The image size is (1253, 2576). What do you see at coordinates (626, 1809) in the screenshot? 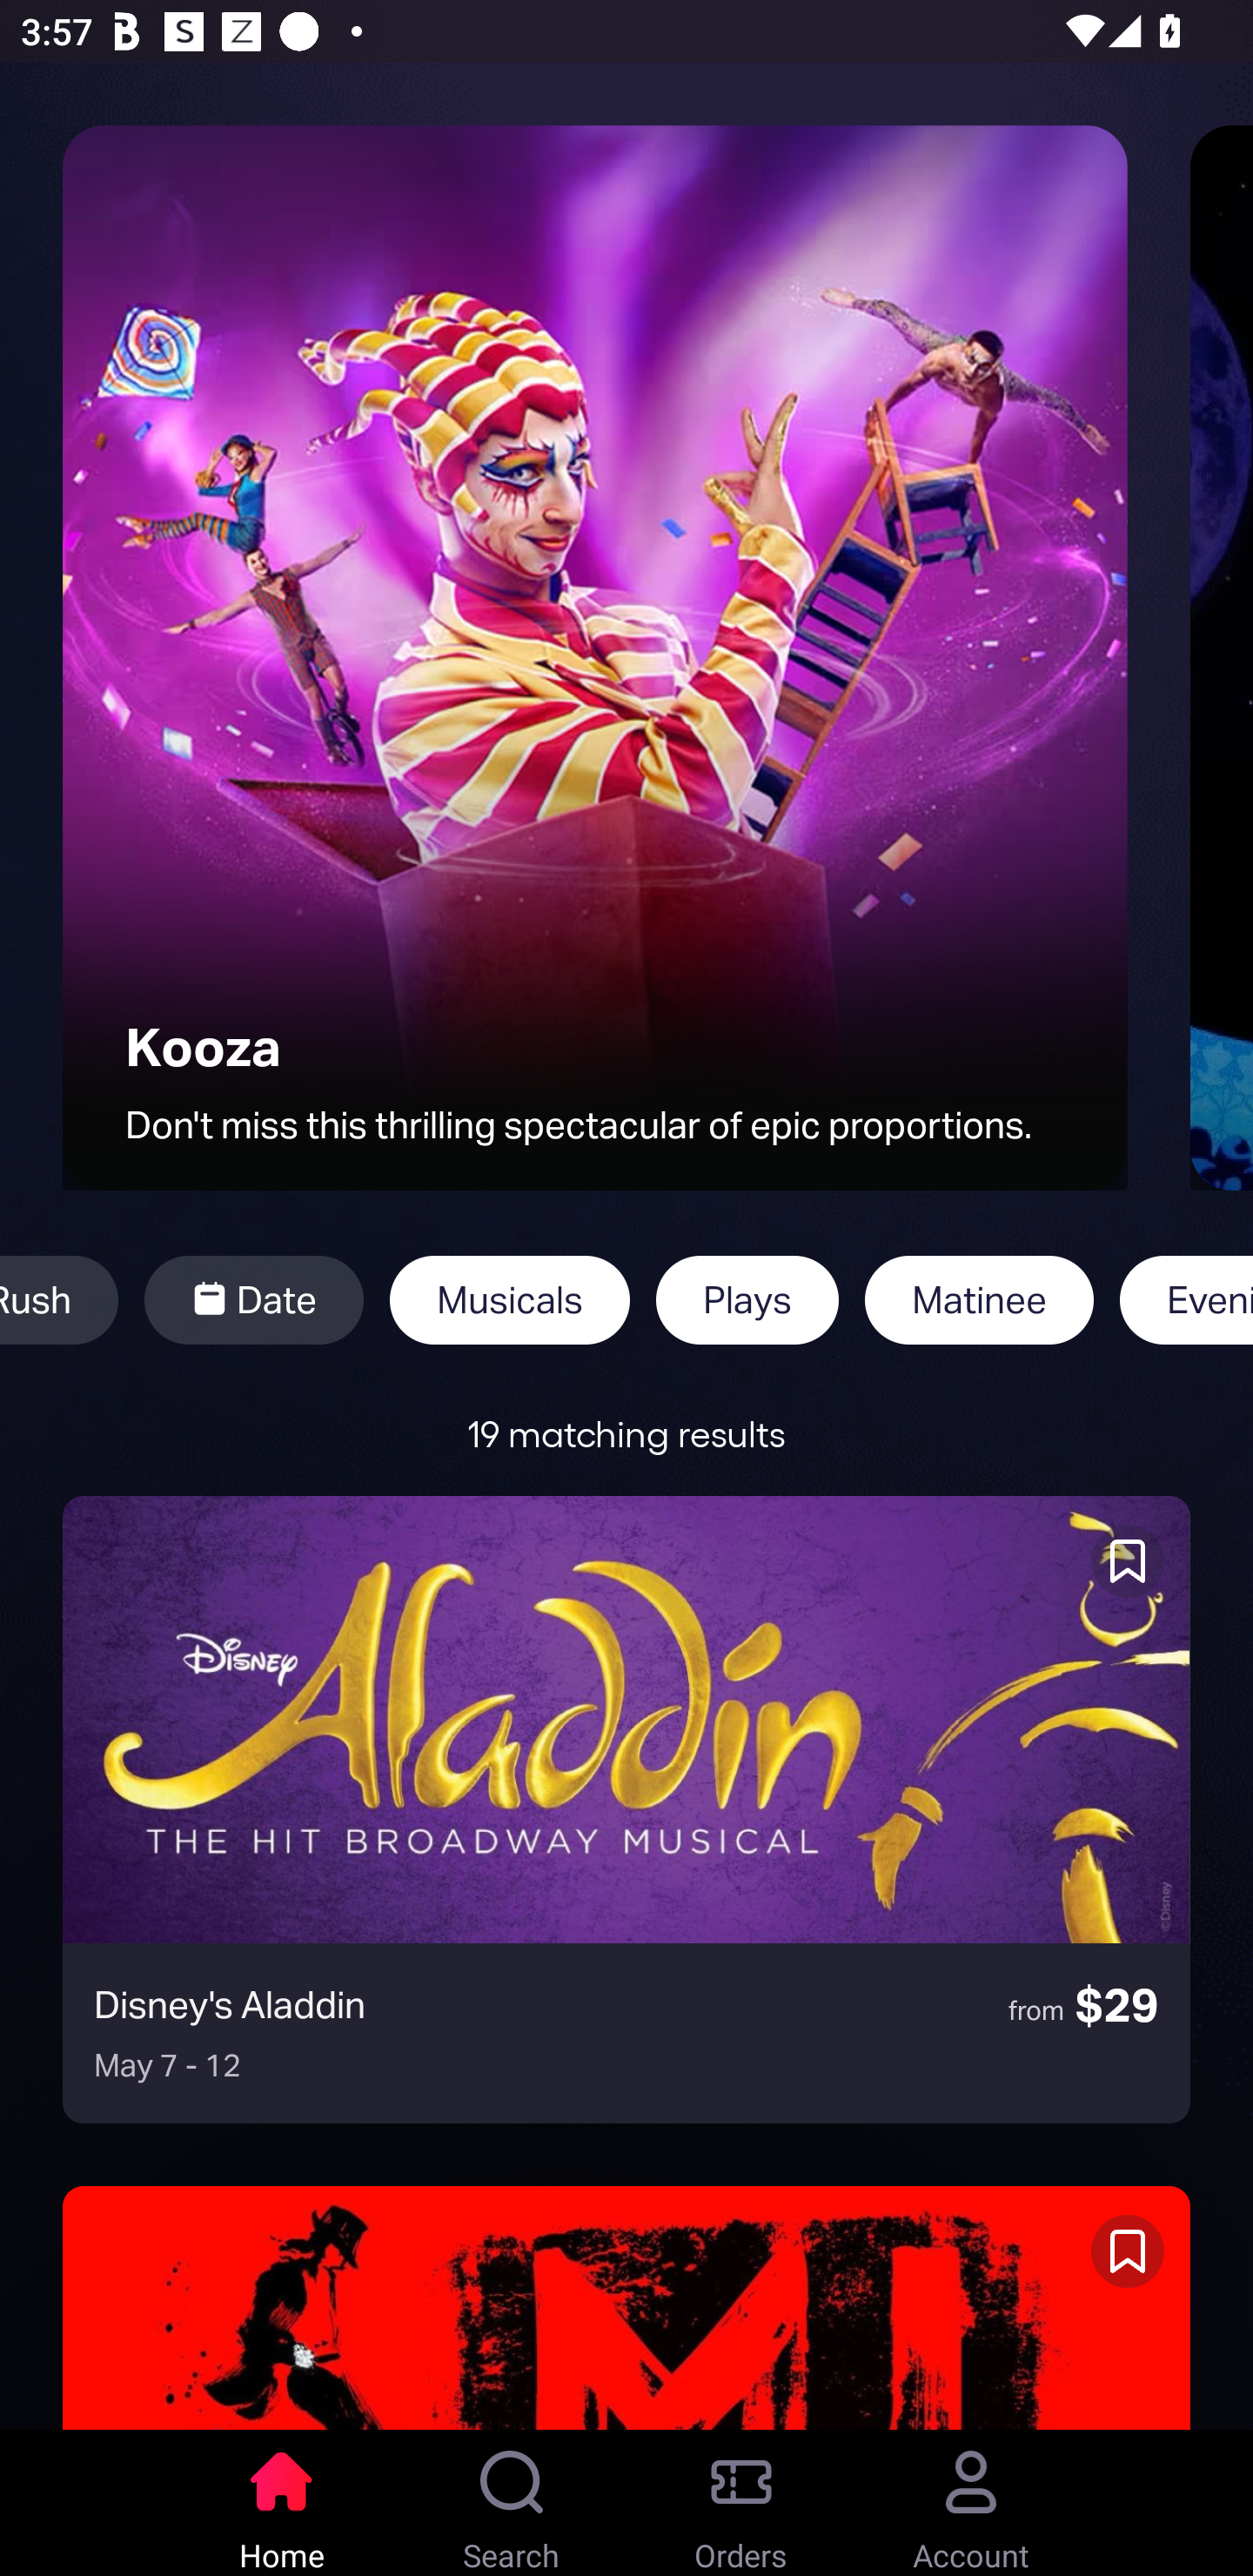
I see `Disney's Aladdin from $29 May 7 - 12` at bounding box center [626, 1809].